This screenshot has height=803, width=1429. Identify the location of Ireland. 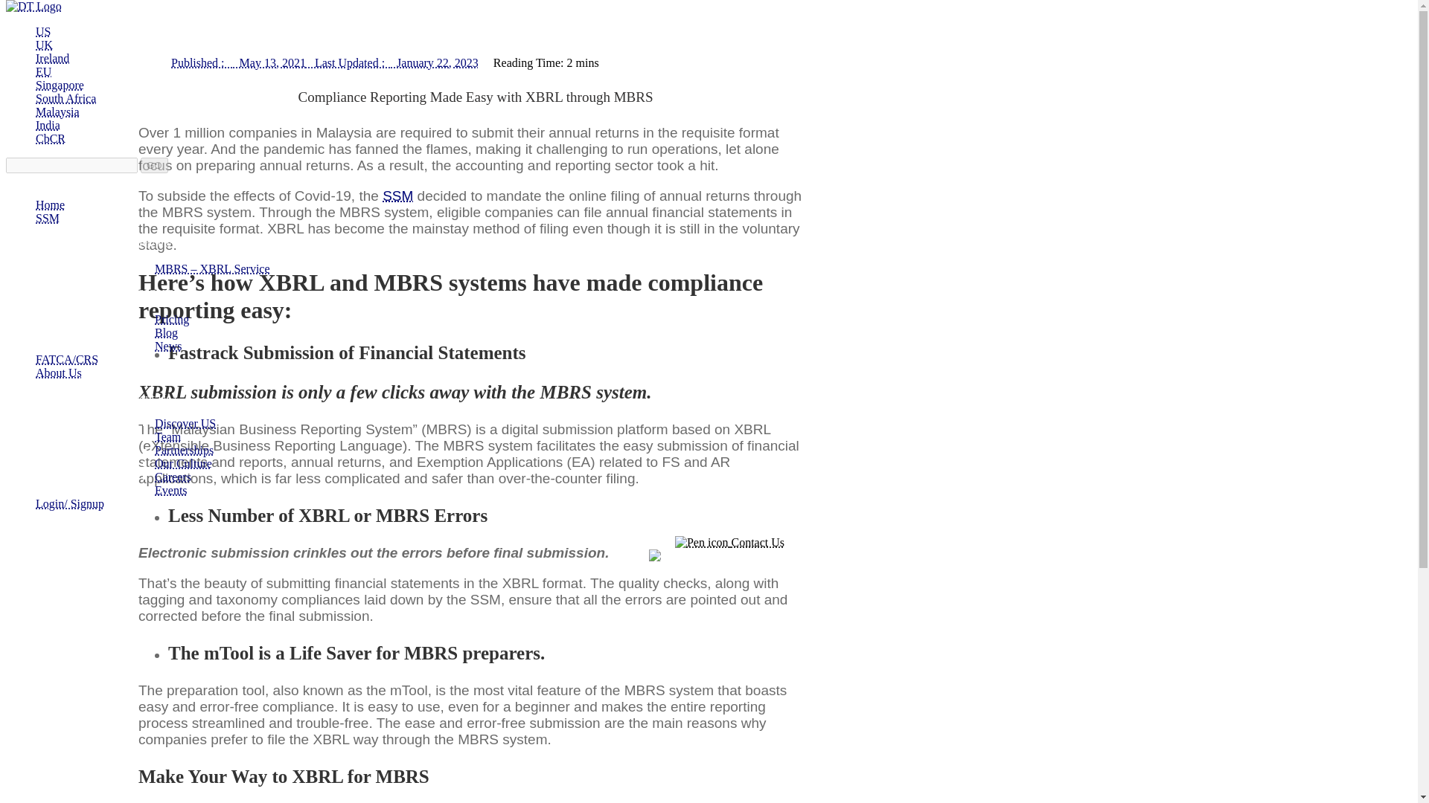
(52, 58).